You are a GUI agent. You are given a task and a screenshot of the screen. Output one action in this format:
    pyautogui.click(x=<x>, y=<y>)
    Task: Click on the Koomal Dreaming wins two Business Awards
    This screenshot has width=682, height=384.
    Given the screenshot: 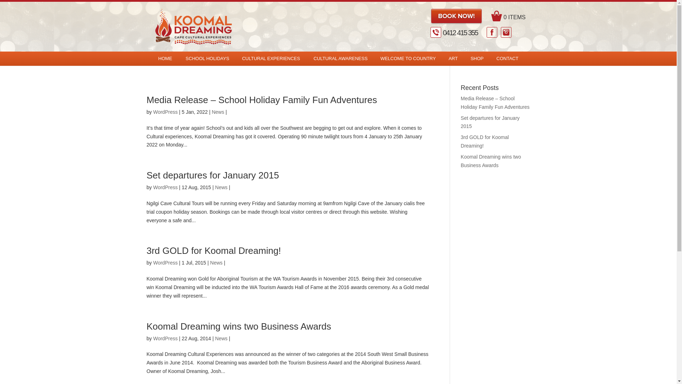 What is the action you would take?
    pyautogui.click(x=239, y=326)
    